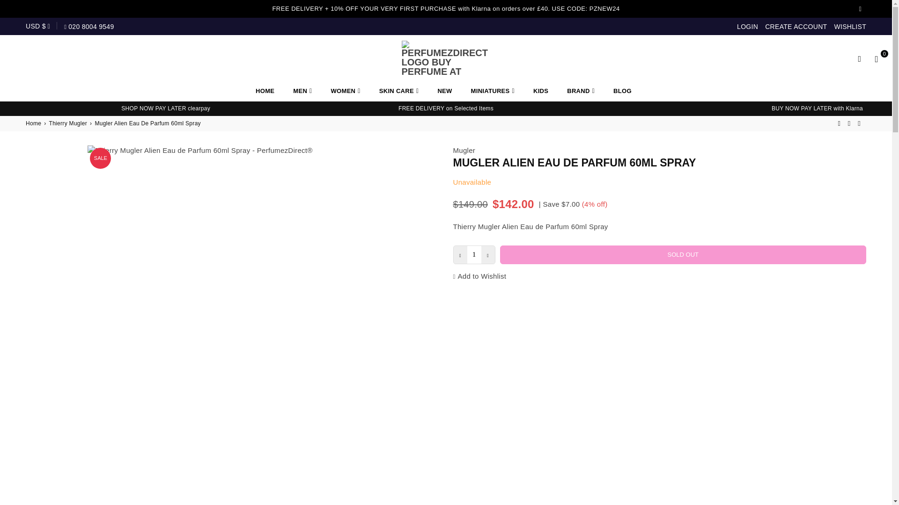 The height and width of the screenshot is (505, 899). I want to click on Back to the home page, so click(34, 123).